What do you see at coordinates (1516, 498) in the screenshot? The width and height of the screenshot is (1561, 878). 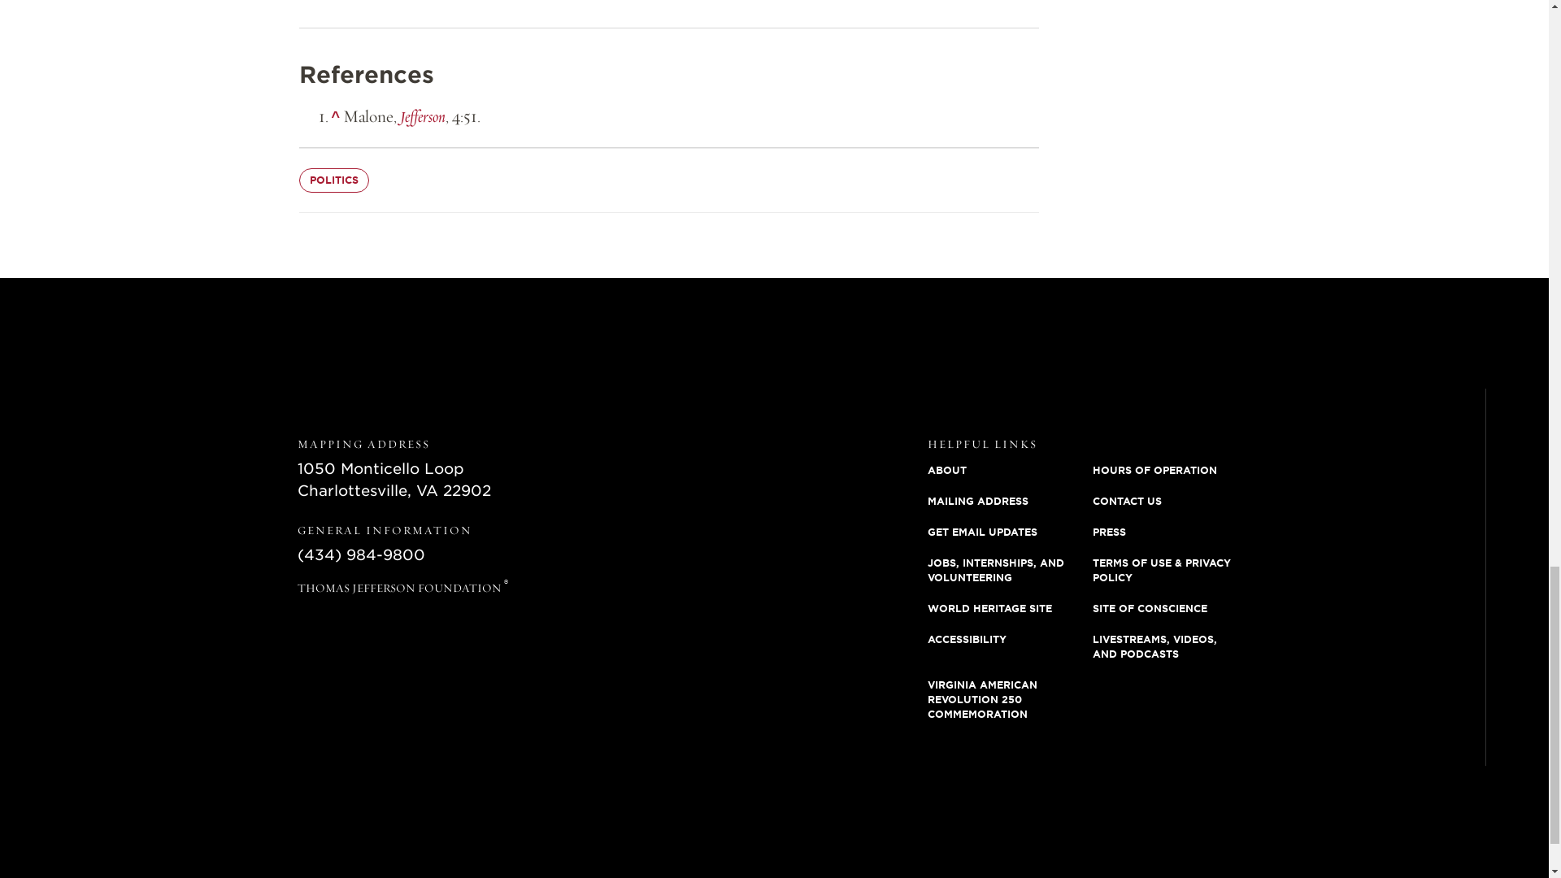 I see `Instagram` at bounding box center [1516, 498].